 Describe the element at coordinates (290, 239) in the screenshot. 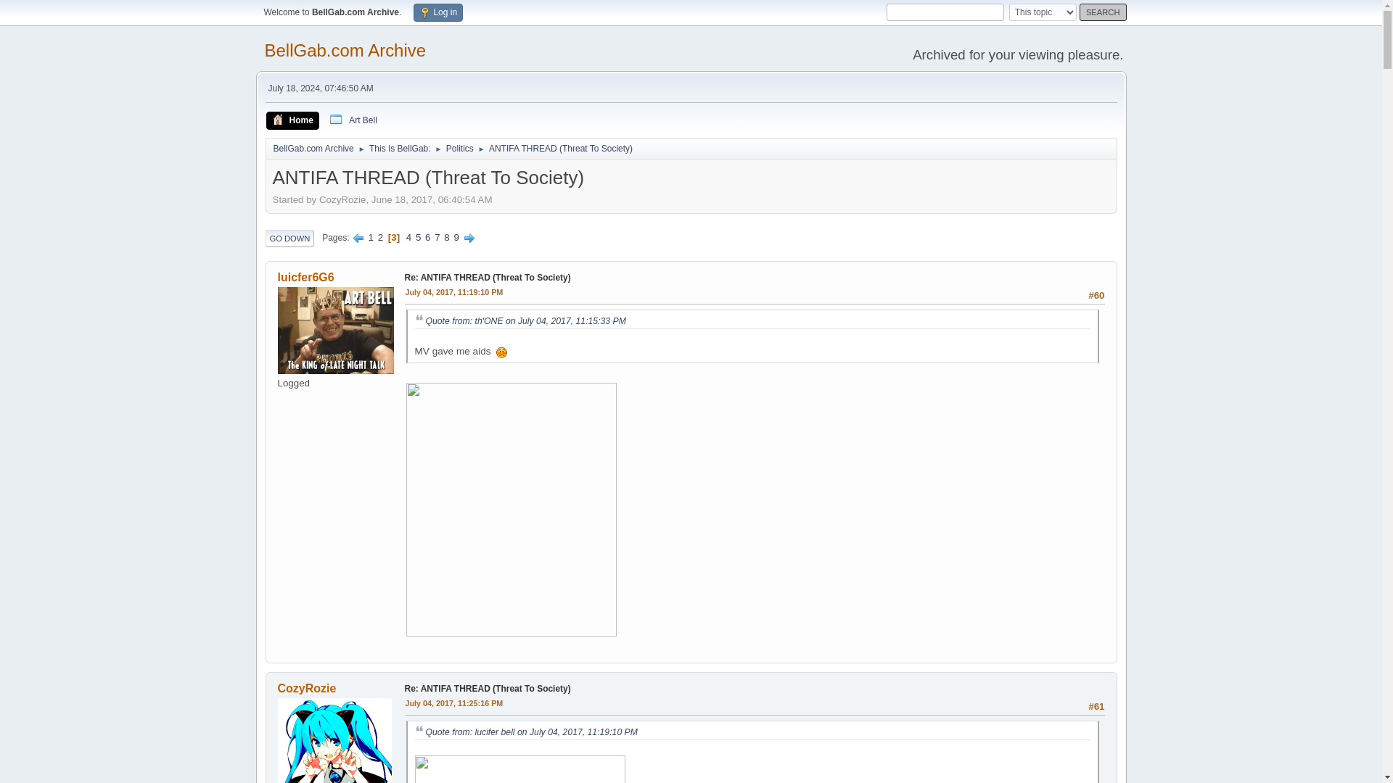

I see `GO DOWN` at that location.